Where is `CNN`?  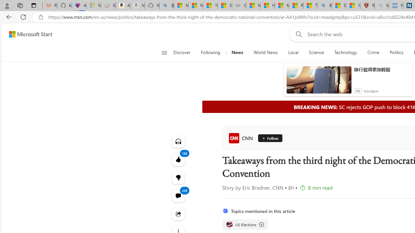 CNN is located at coordinates (242, 138).